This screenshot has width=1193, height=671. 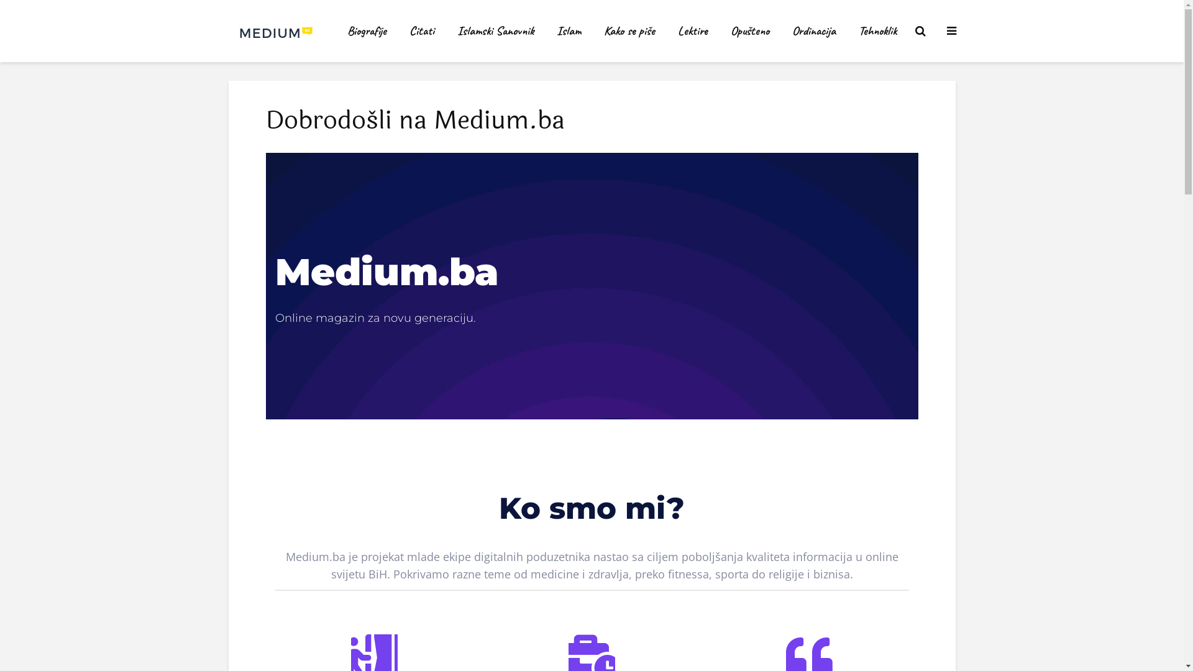 What do you see at coordinates (877, 31) in the screenshot?
I see `Tehnoklik` at bounding box center [877, 31].